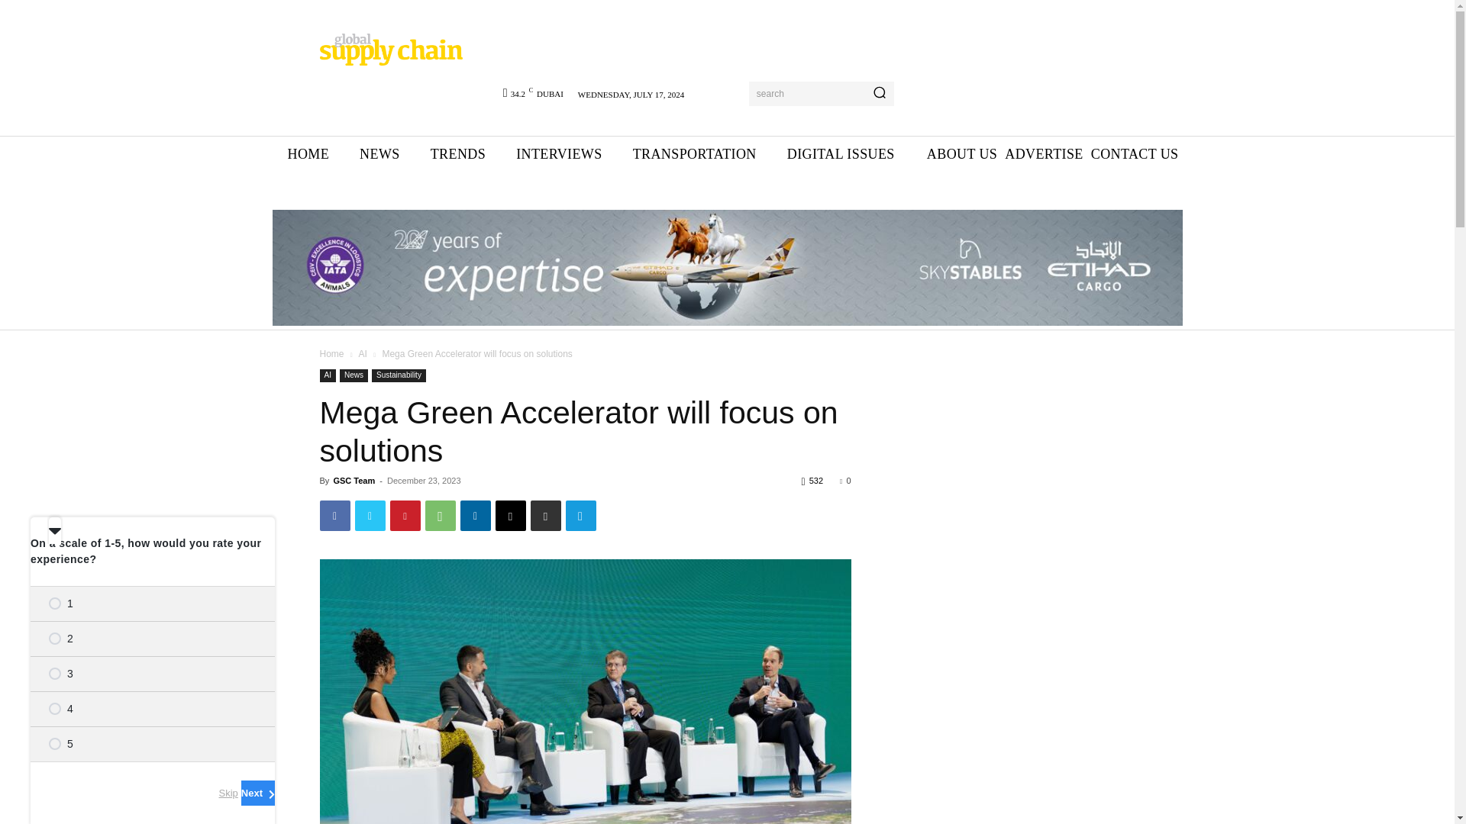 The height and width of the screenshot is (824, 1466). I want to click on Telegram, so click(580, 515).